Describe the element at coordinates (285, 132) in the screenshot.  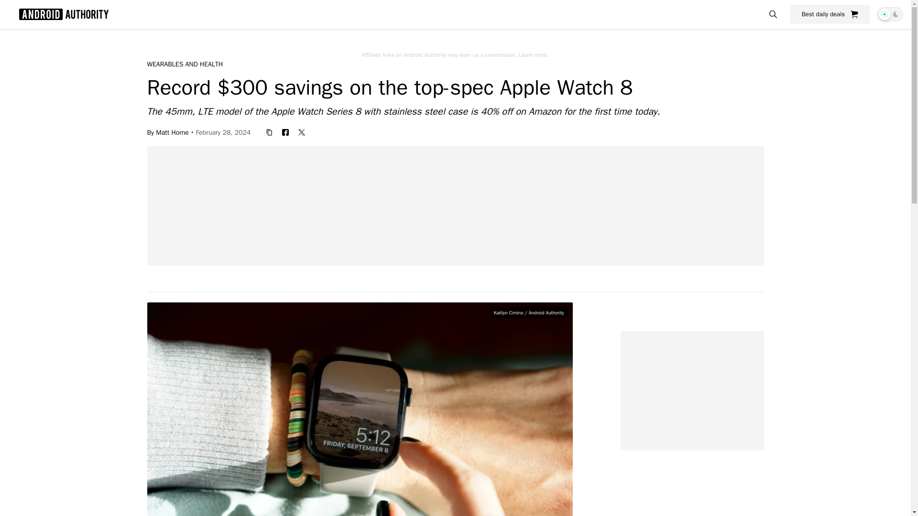
I see `facebook` at that location.